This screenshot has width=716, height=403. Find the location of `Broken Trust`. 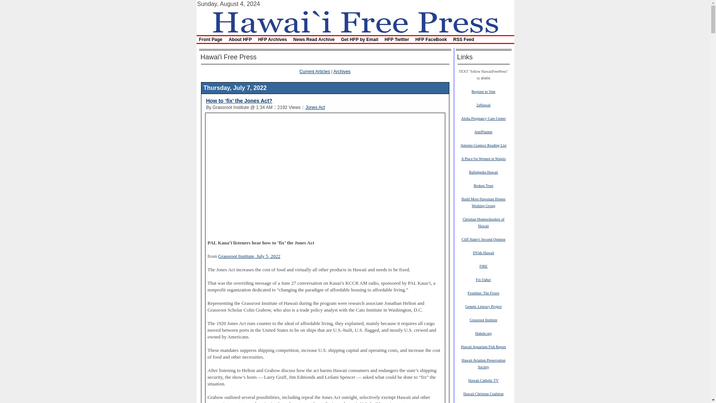

Broken Trust is located at coordinates (483, 185).